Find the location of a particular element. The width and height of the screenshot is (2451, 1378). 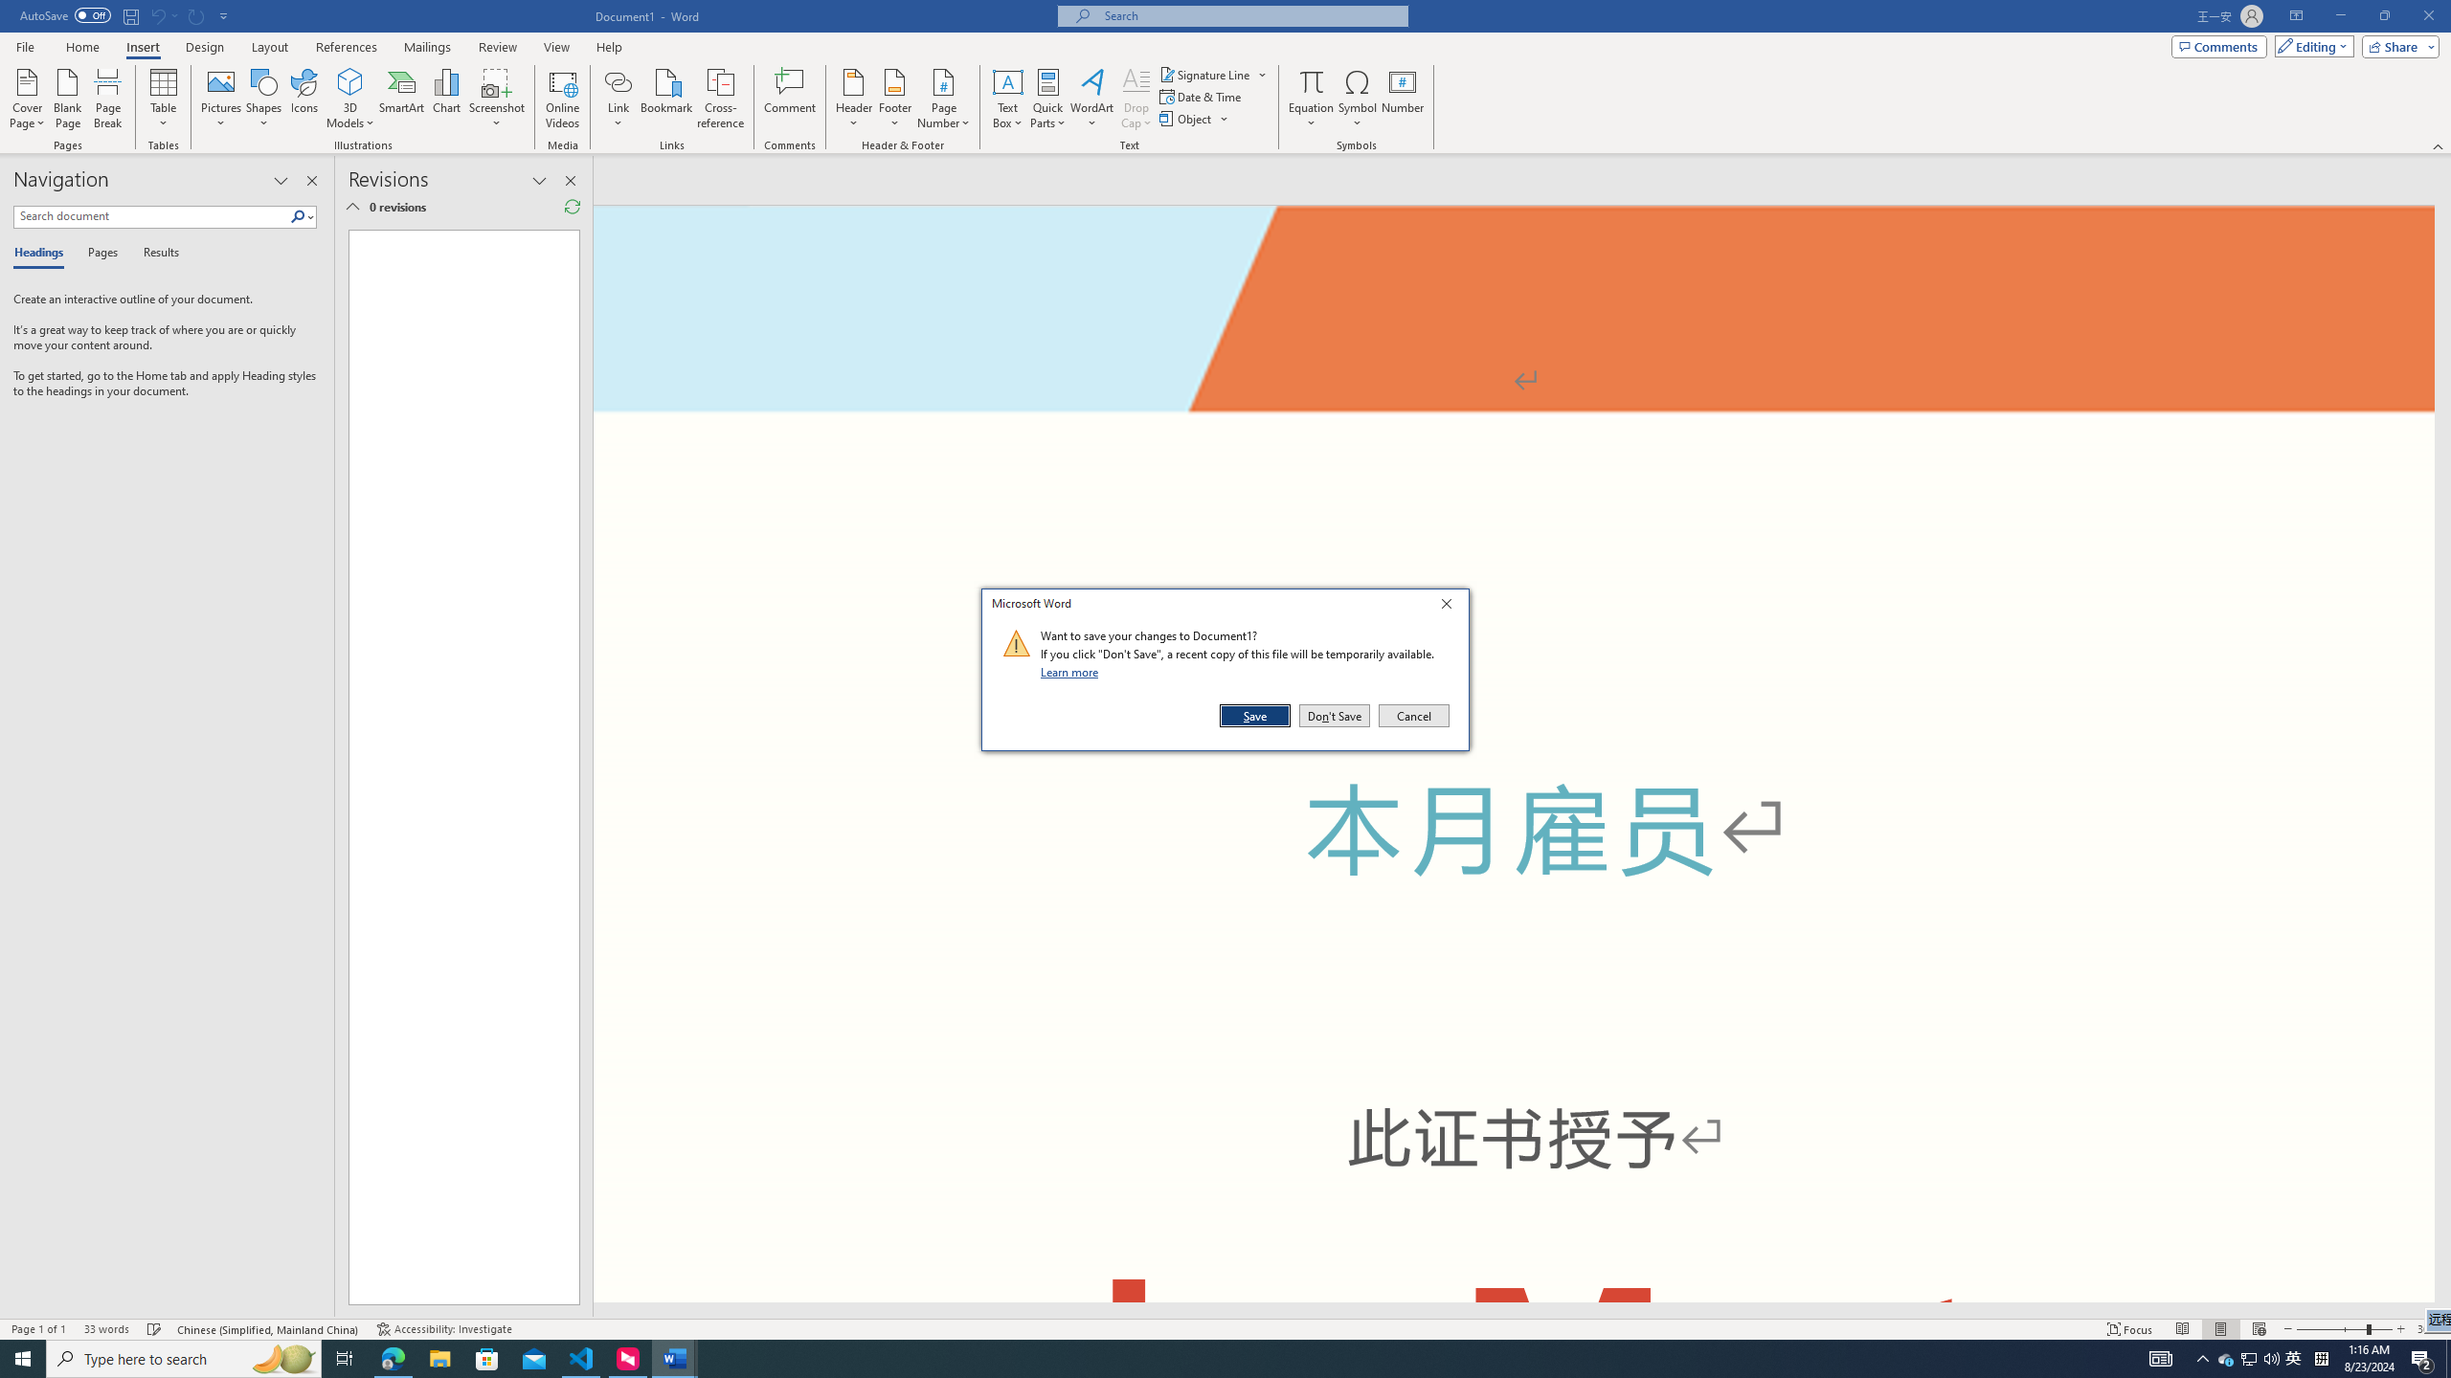

Page Break is located at coordinates (107, 99).